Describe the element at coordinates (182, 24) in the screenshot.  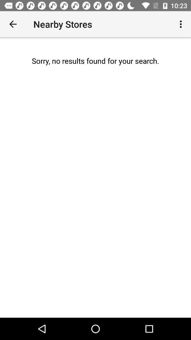
I see `launch the item next to nearby stores icon` at that location.